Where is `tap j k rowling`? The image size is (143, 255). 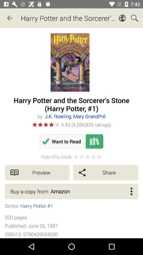 tap j k rowling is located at coordinates (75, 116).